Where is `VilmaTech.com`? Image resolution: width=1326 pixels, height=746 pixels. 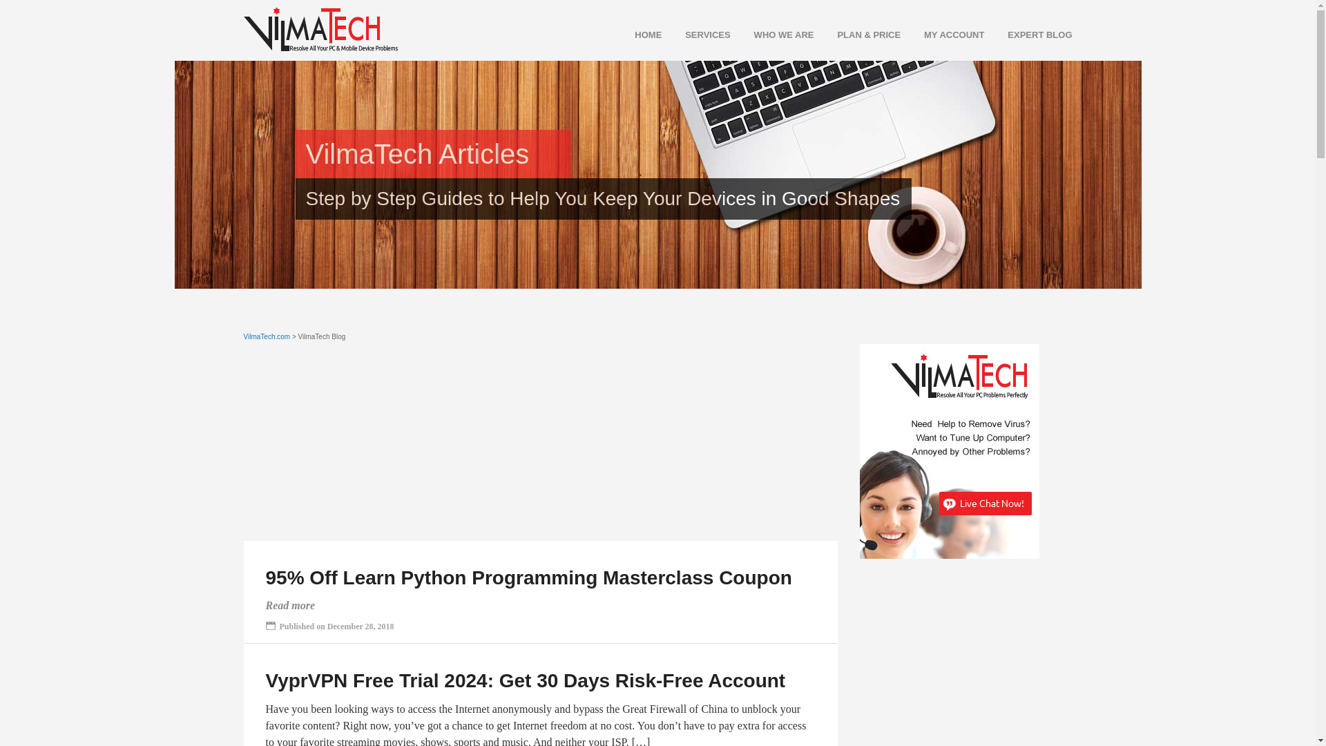
VilmaTech.com is located at coordinates (267, 336).